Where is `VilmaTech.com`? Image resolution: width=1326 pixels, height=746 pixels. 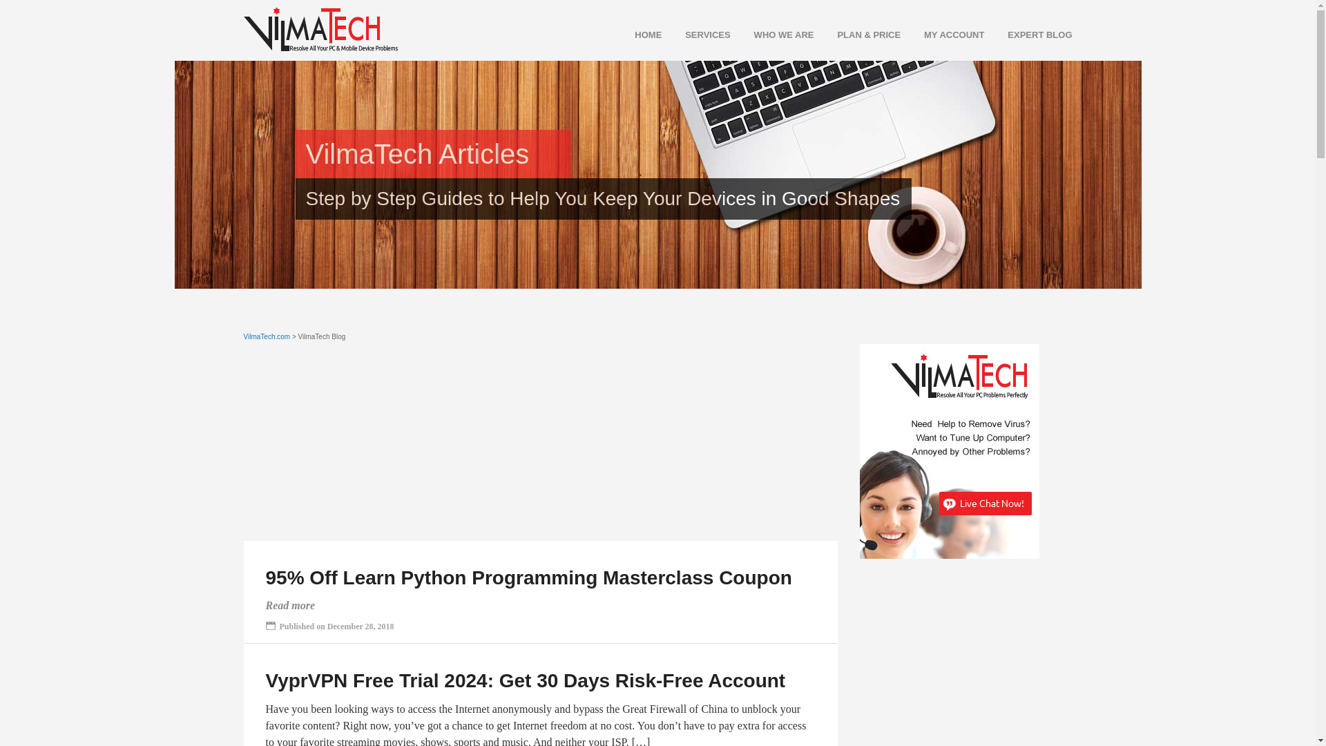
VilmaTech.com is located at coordinates (267, 336).